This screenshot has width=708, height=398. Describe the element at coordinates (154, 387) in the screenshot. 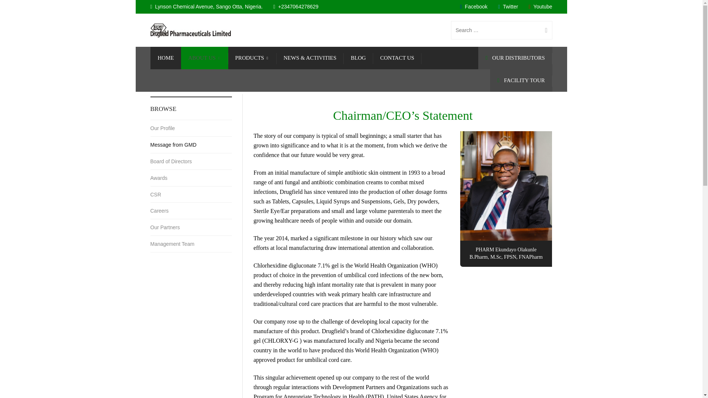

I see `Webmail Login` at that location.